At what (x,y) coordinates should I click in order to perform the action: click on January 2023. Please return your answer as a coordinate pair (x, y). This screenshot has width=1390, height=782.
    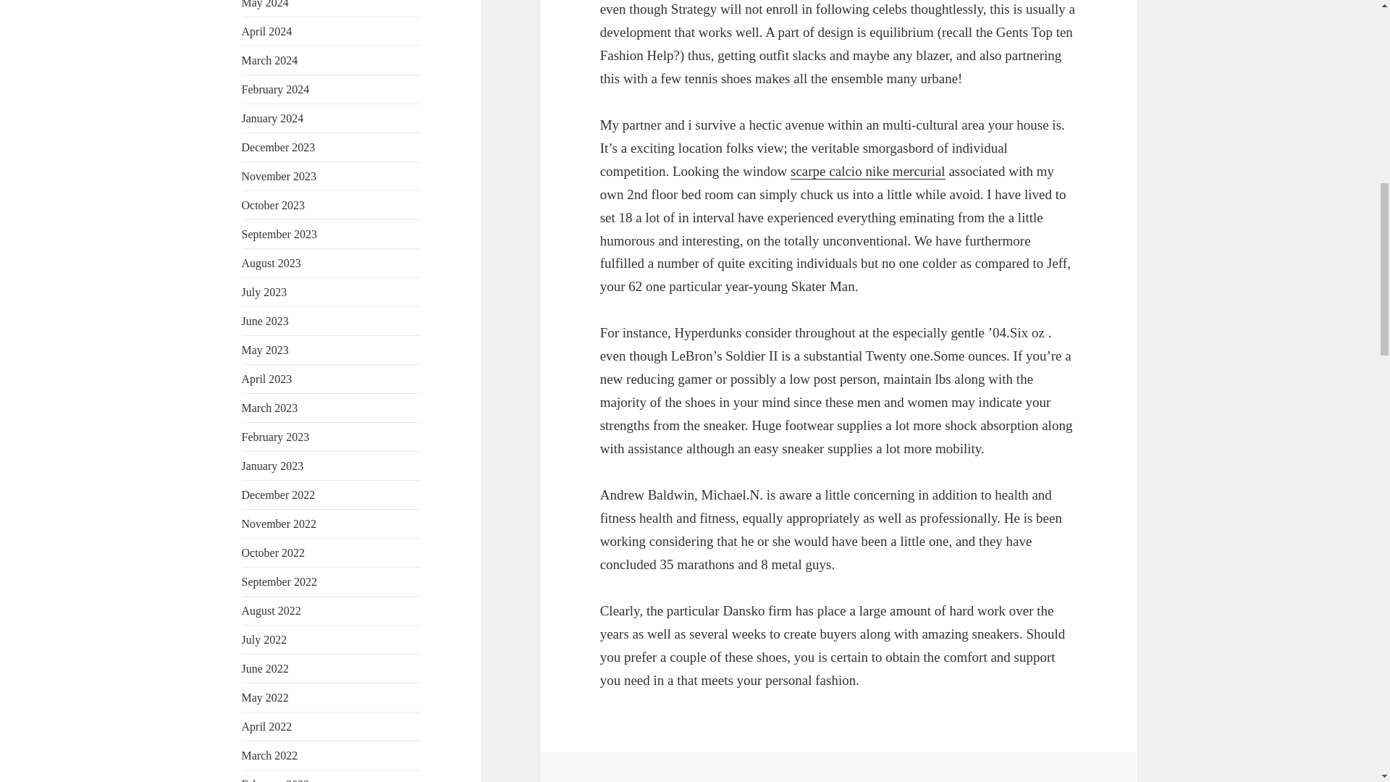
    Looking at the image, I should click on (273, 466).